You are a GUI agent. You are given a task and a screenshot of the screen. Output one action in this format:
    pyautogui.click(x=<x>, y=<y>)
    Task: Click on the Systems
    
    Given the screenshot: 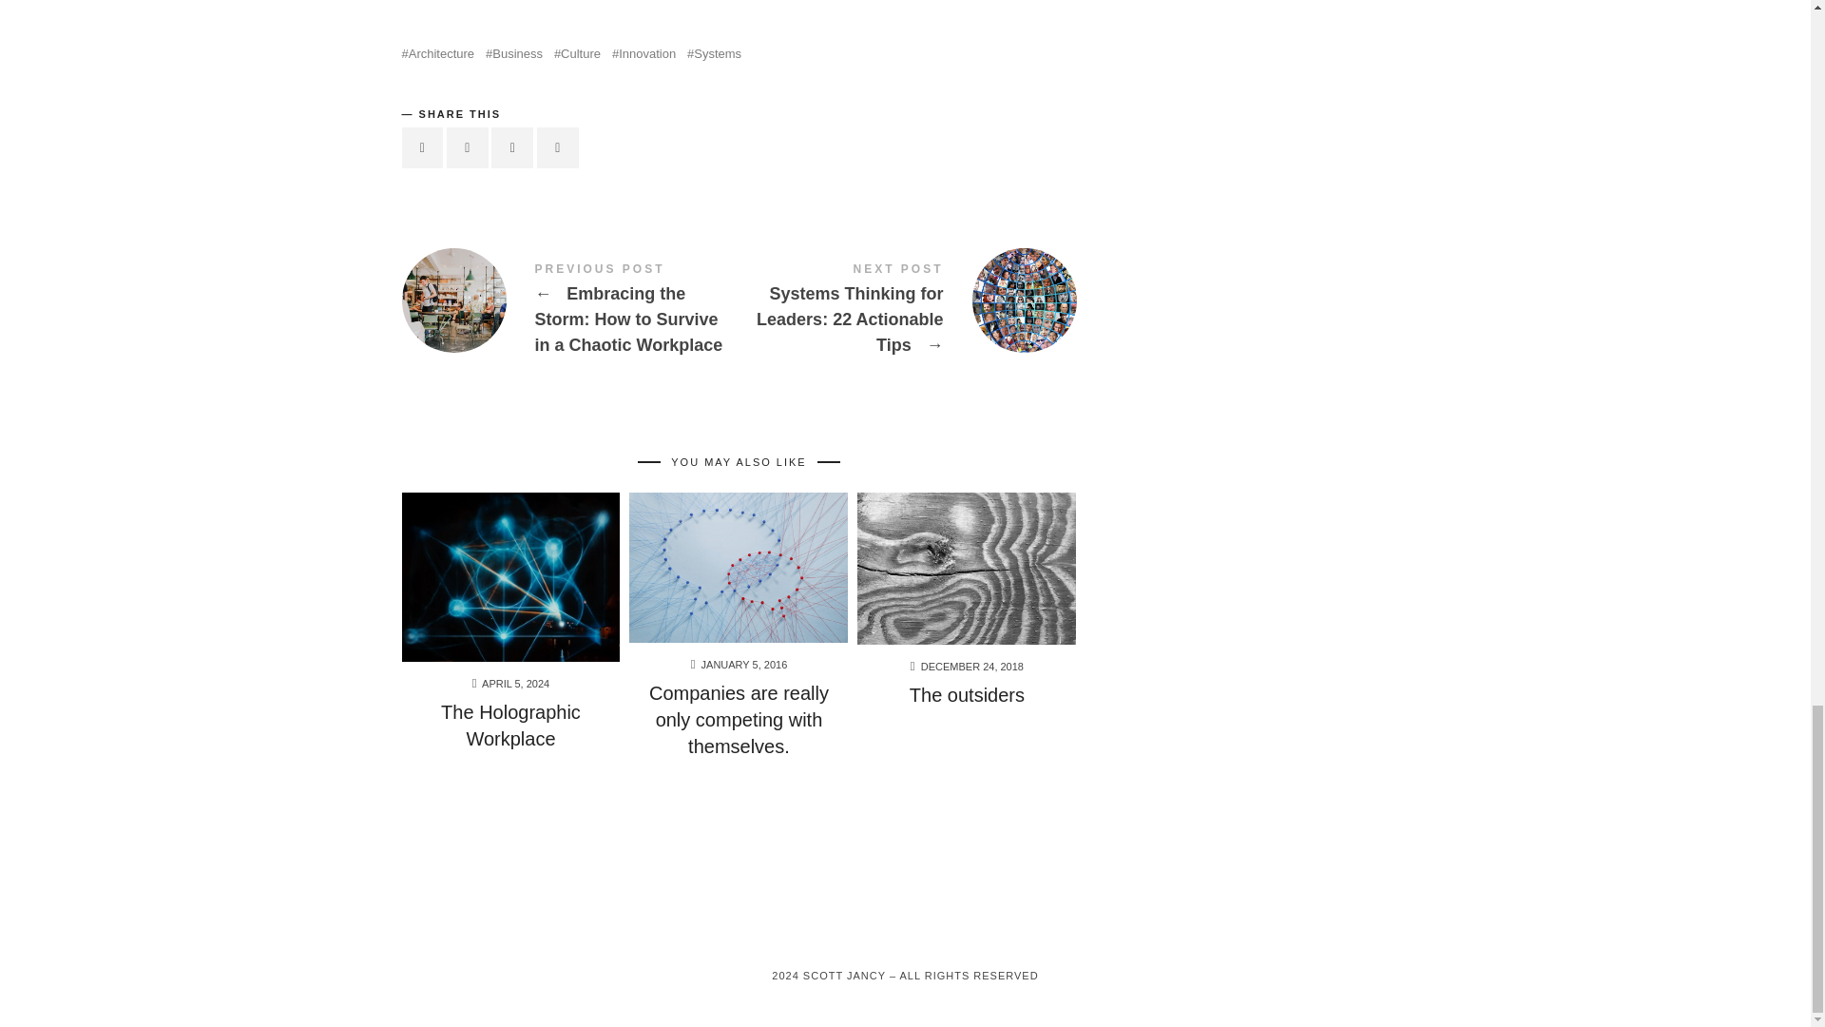 What is the action you would take?
    pyautogui.click(x=714, y=53)
    